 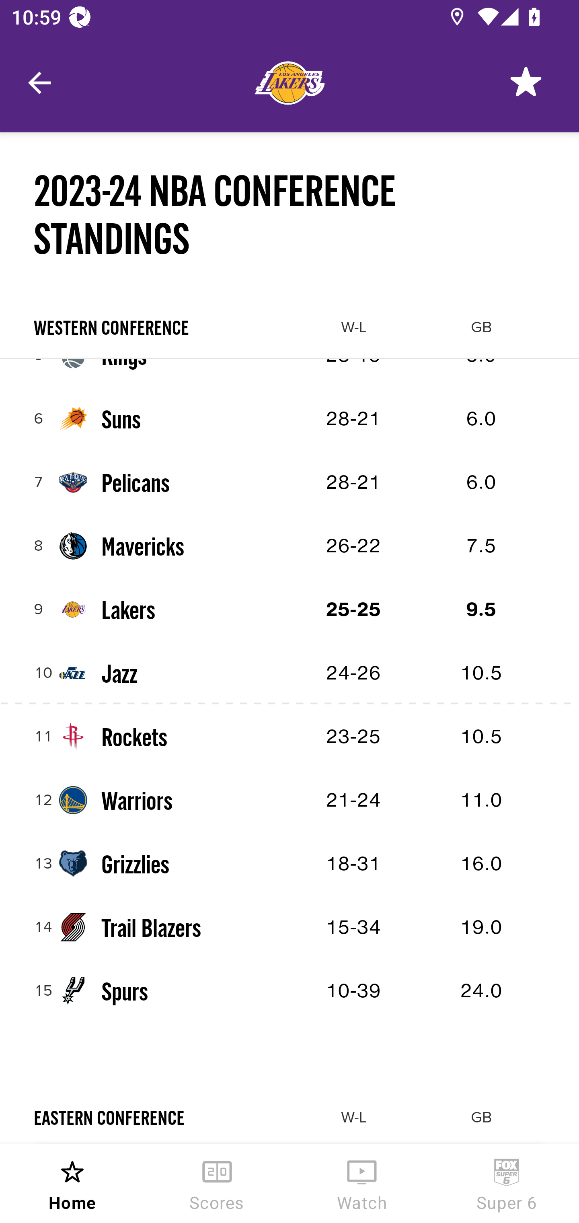 I want to click on Navigate up, so click(x=39, y=83).